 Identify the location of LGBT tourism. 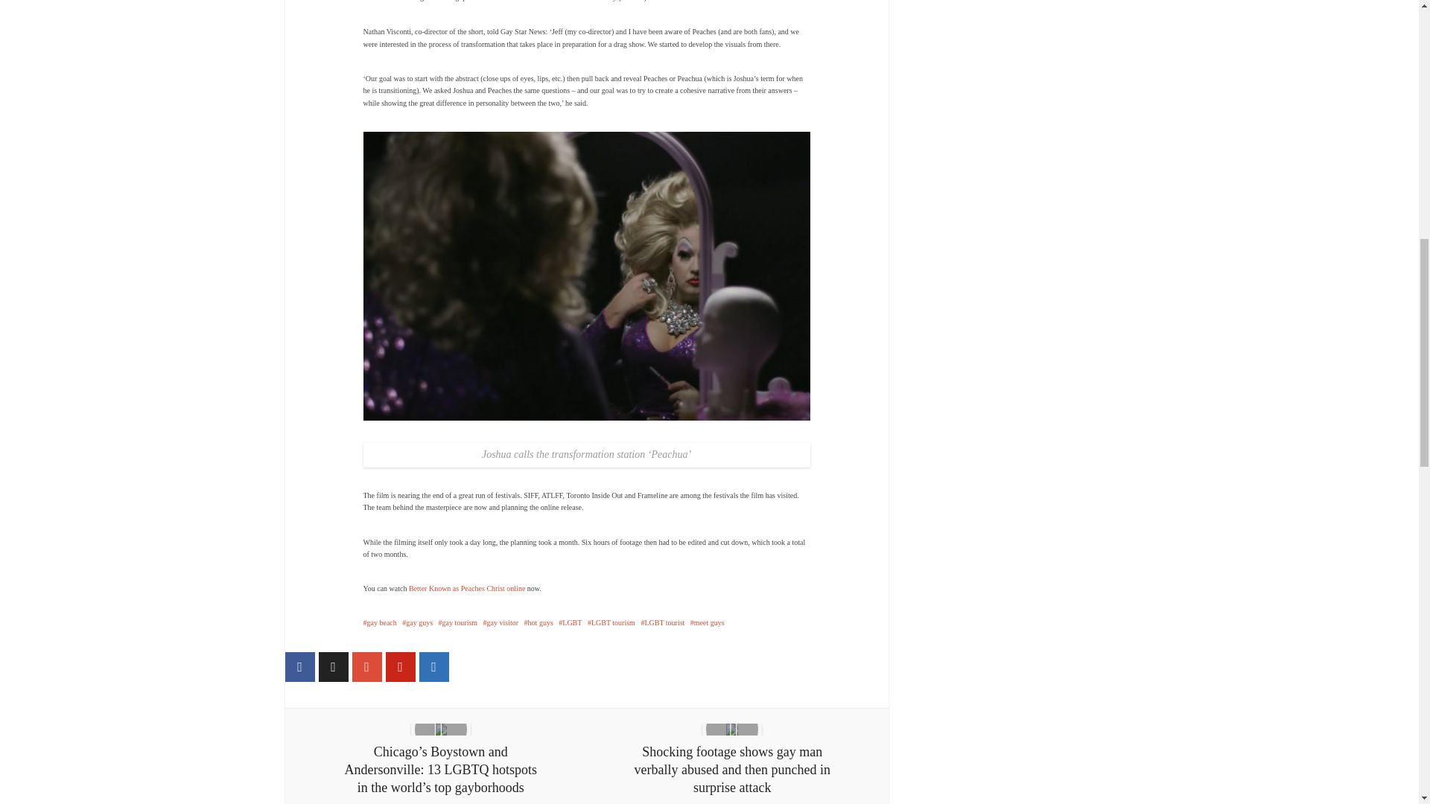
(611, 622).